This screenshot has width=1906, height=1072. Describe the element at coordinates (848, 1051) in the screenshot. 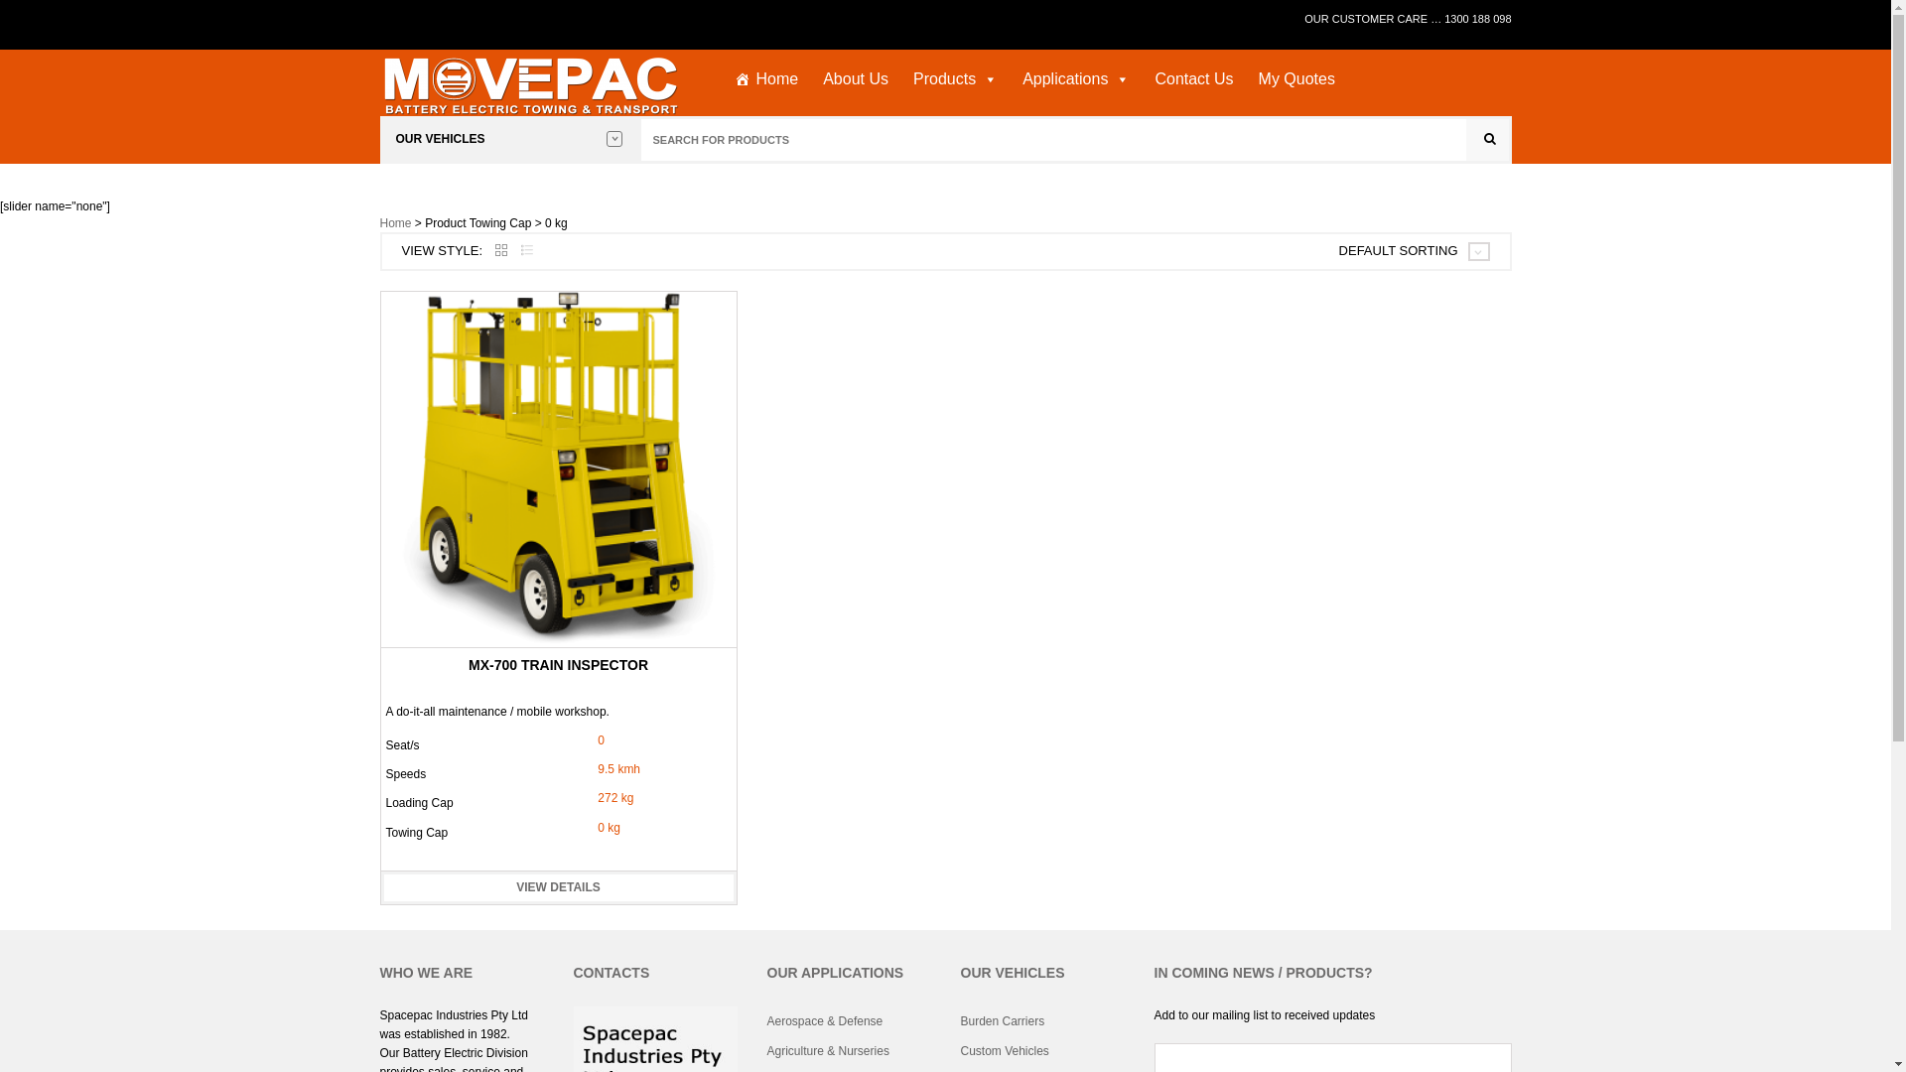

I see `Agriculture & Nurseries` at that location.